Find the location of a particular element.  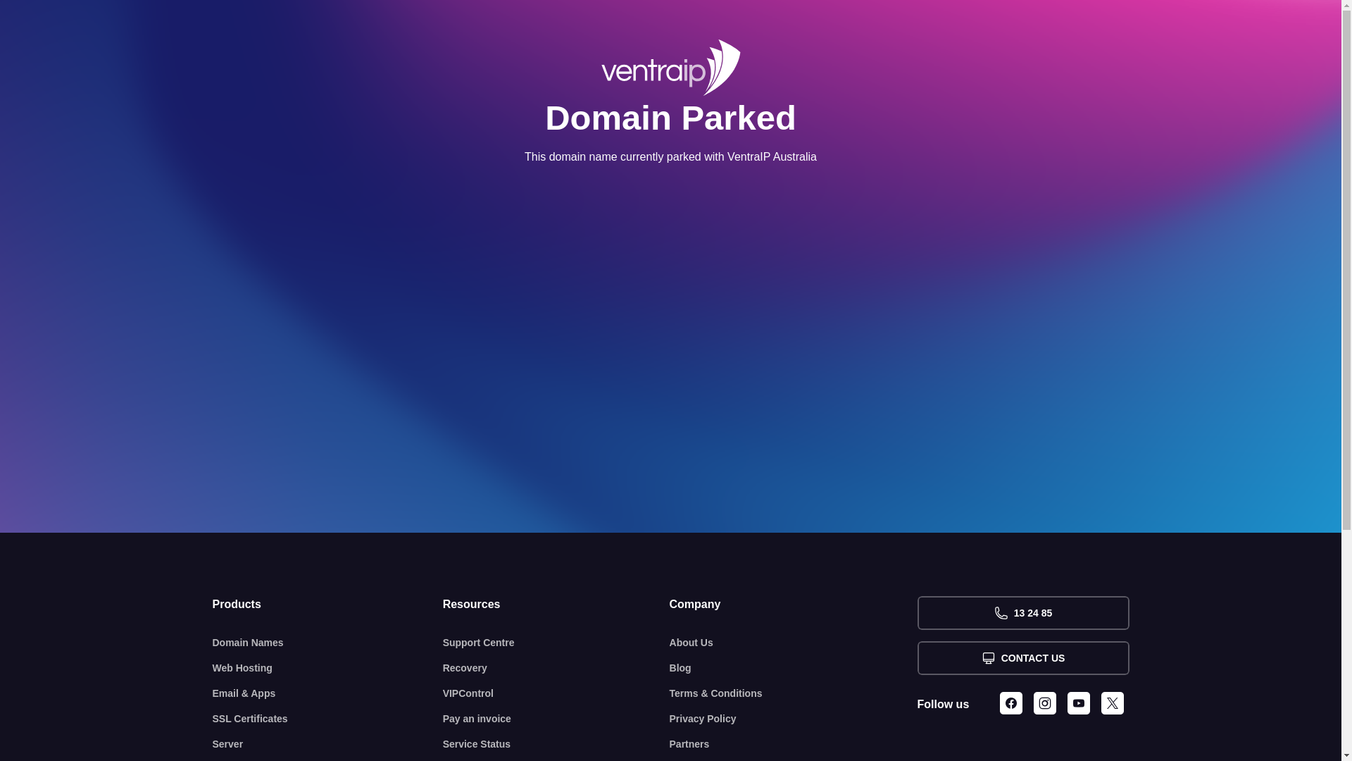

13 24 85 is located at coordinates (1022, 613).